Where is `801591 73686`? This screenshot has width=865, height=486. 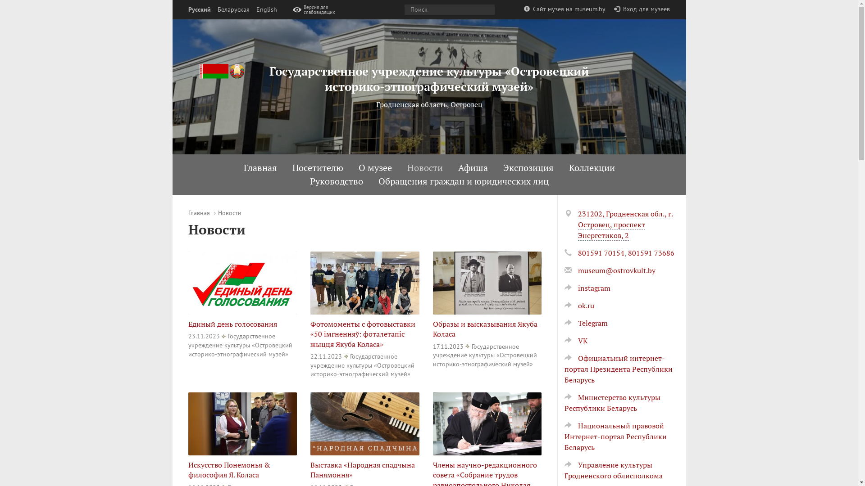
801591 73686 is located at coordinates (651, 253).